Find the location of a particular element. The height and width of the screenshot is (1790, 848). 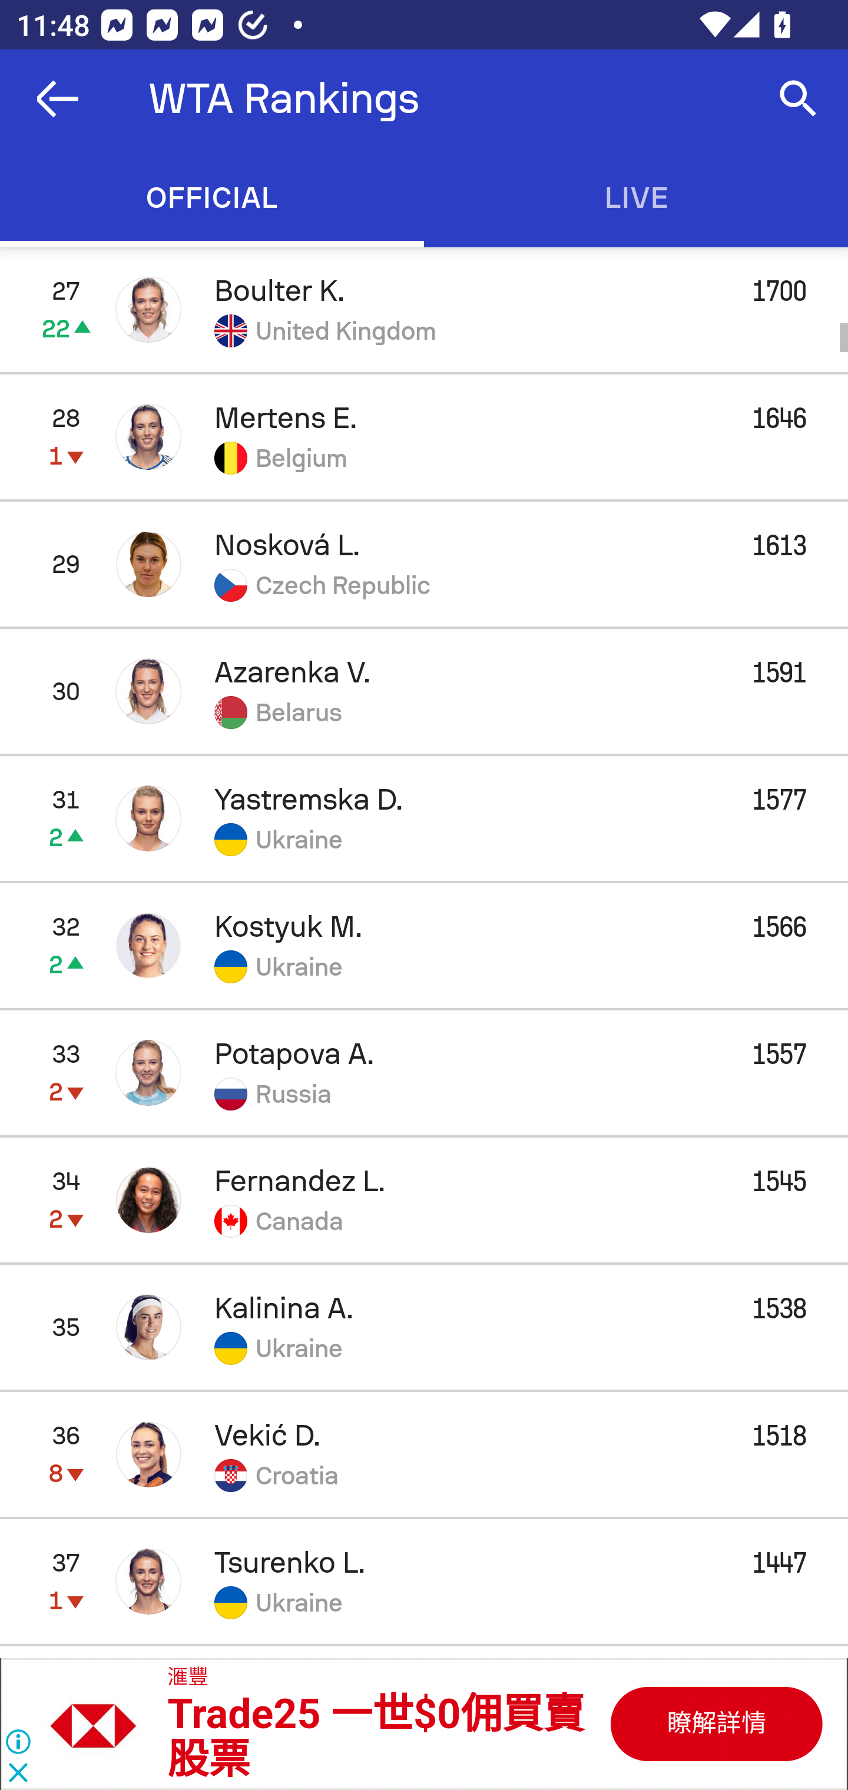

Navigate up is located at coordinates (58, 99).